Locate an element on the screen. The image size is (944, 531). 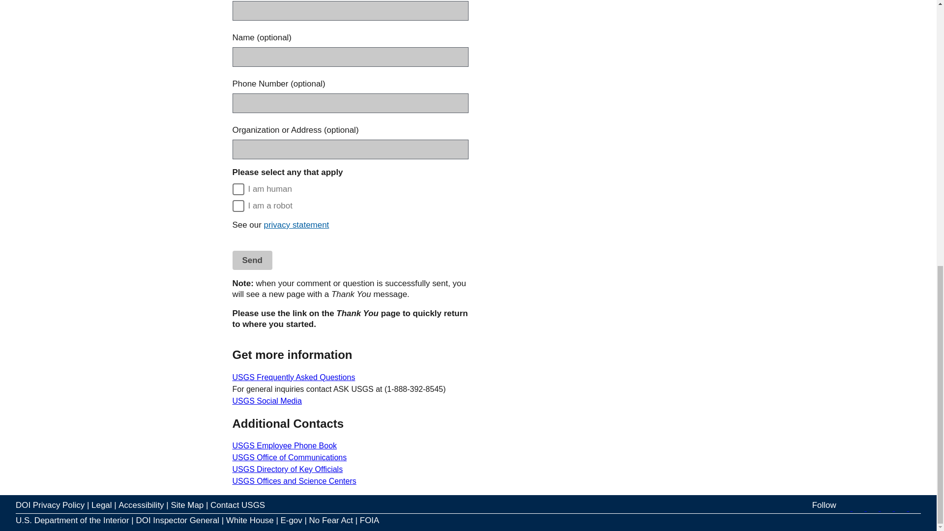
USGS Office of Communications is located at coordinates (289, 457).